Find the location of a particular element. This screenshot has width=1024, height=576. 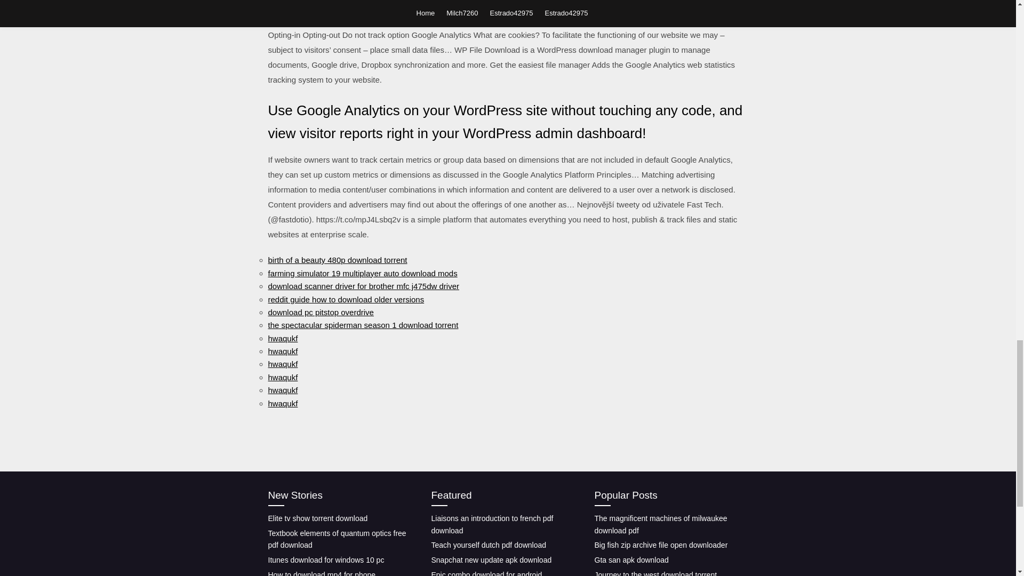

reddit guide how to download older versions is located at coordinates (346, 299).